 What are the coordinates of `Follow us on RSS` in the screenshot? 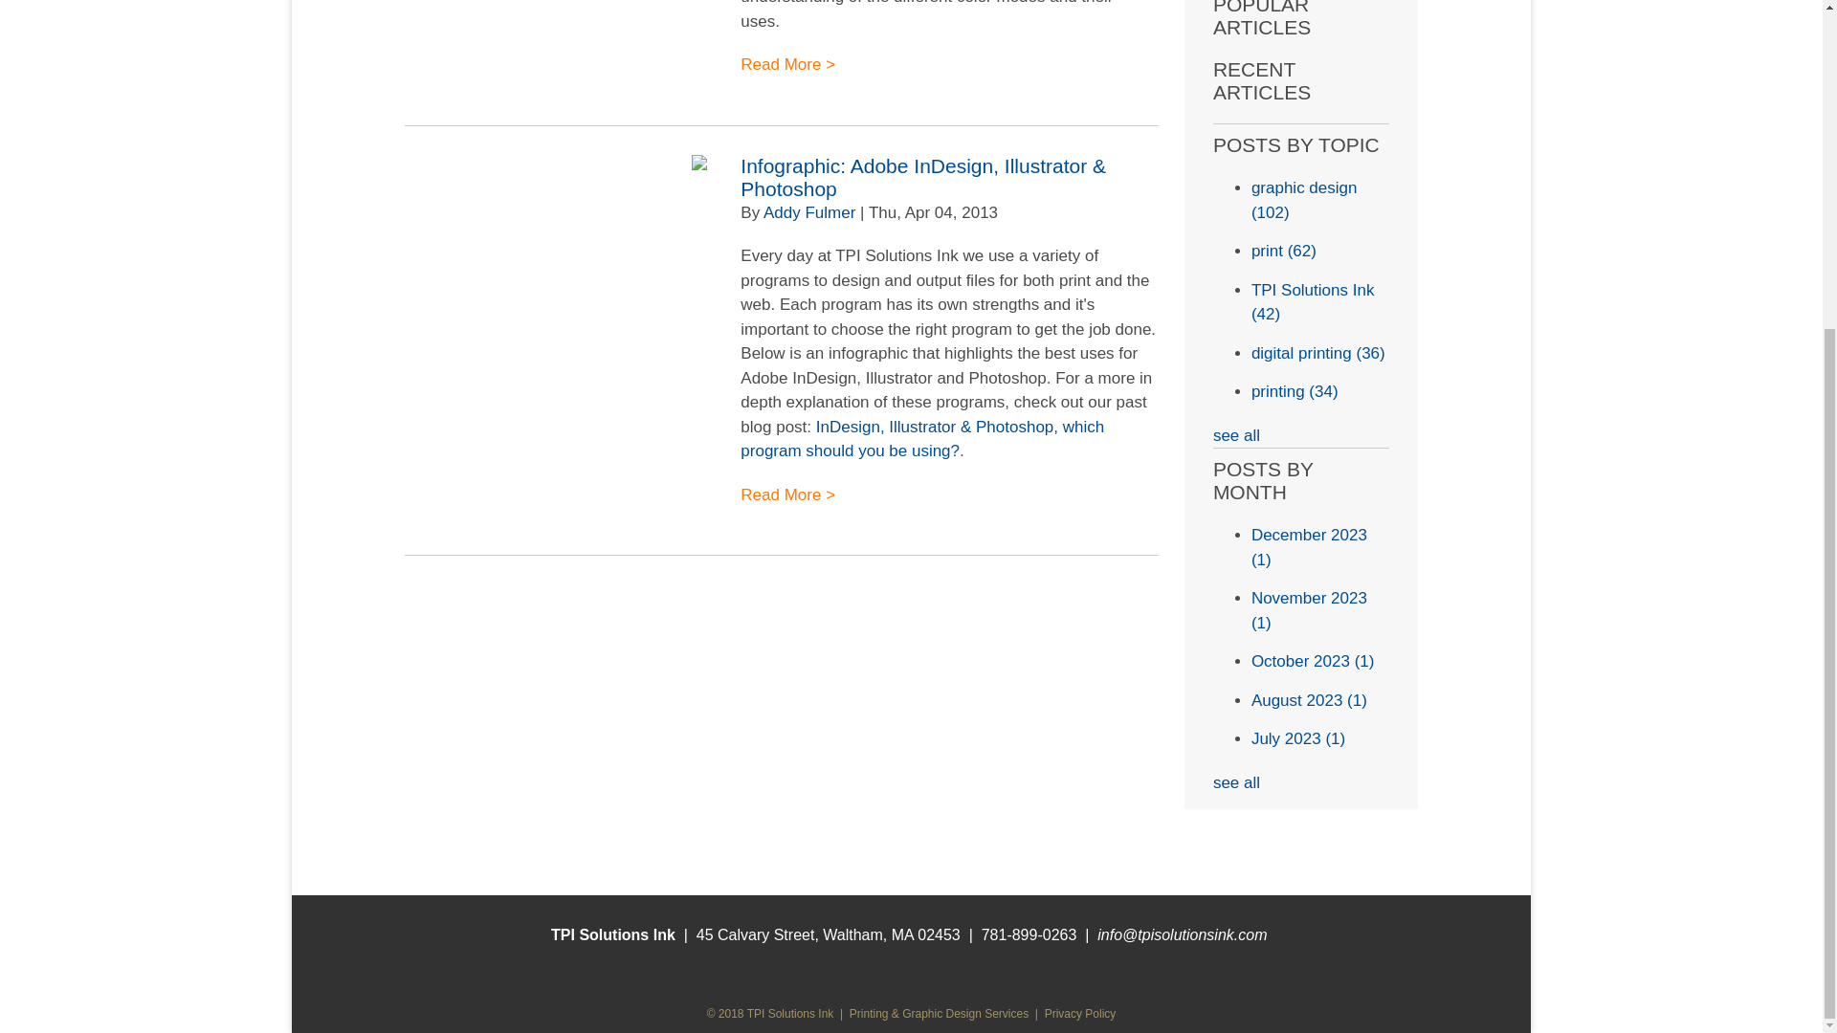 It's located at (880, 972).